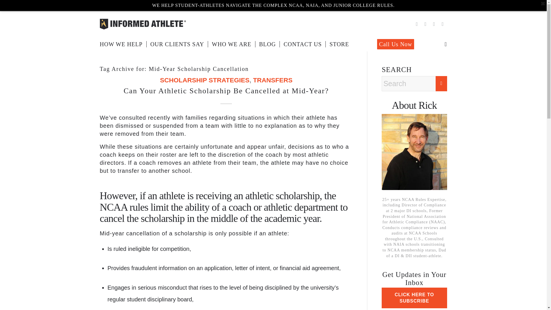  I want to click on STORE, so click(339, 44).